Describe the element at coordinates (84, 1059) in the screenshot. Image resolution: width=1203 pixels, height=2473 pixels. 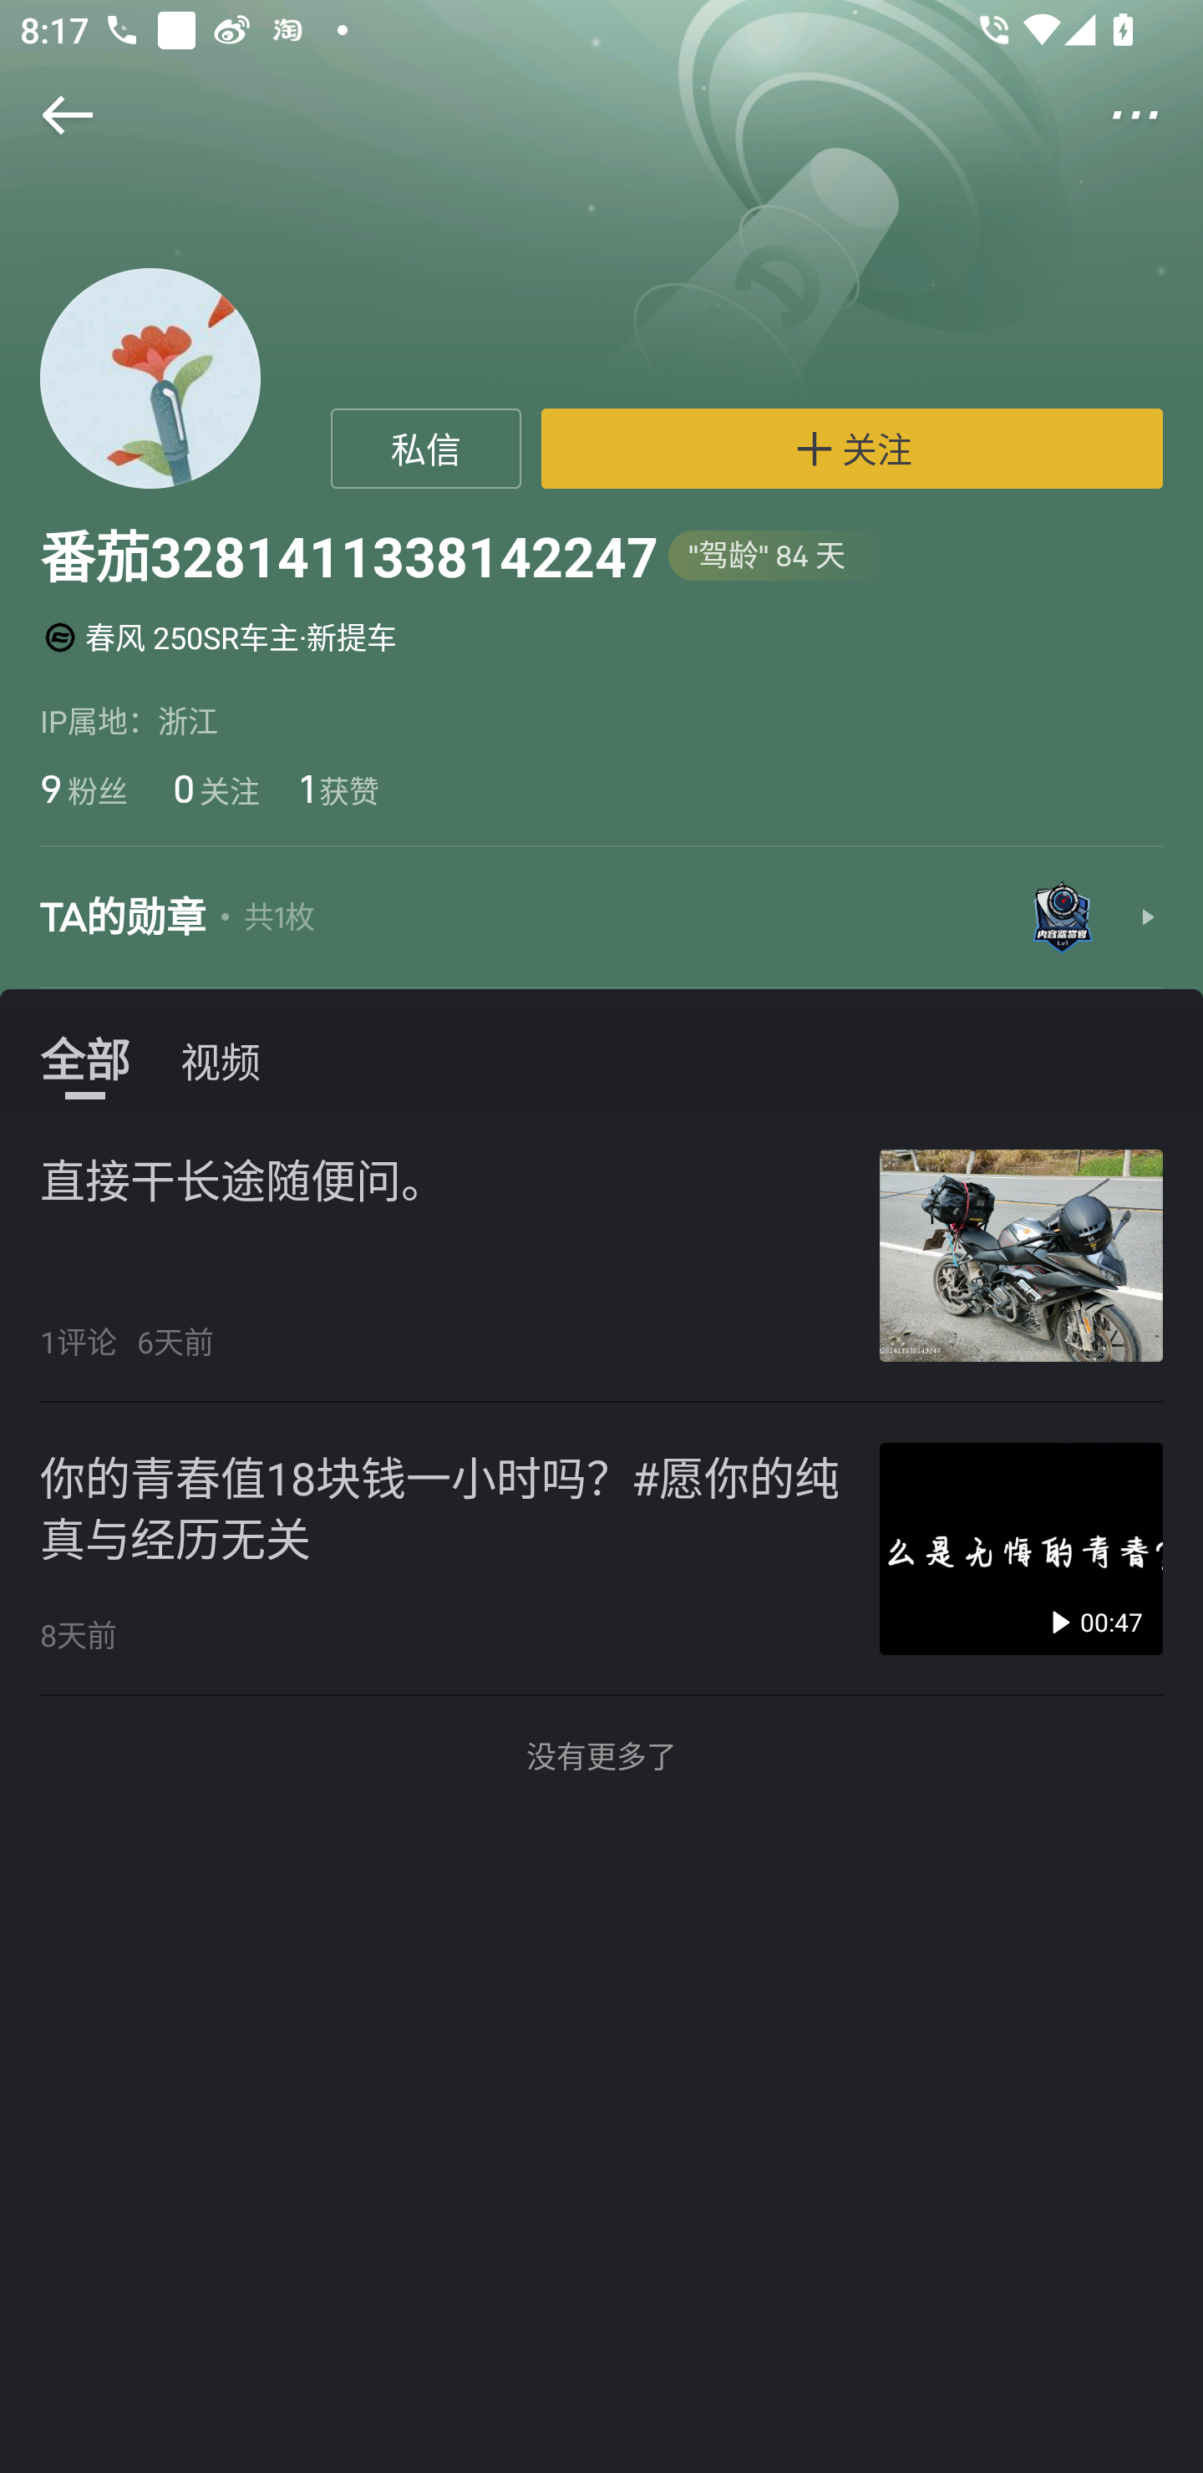
I see `全部` at that location.